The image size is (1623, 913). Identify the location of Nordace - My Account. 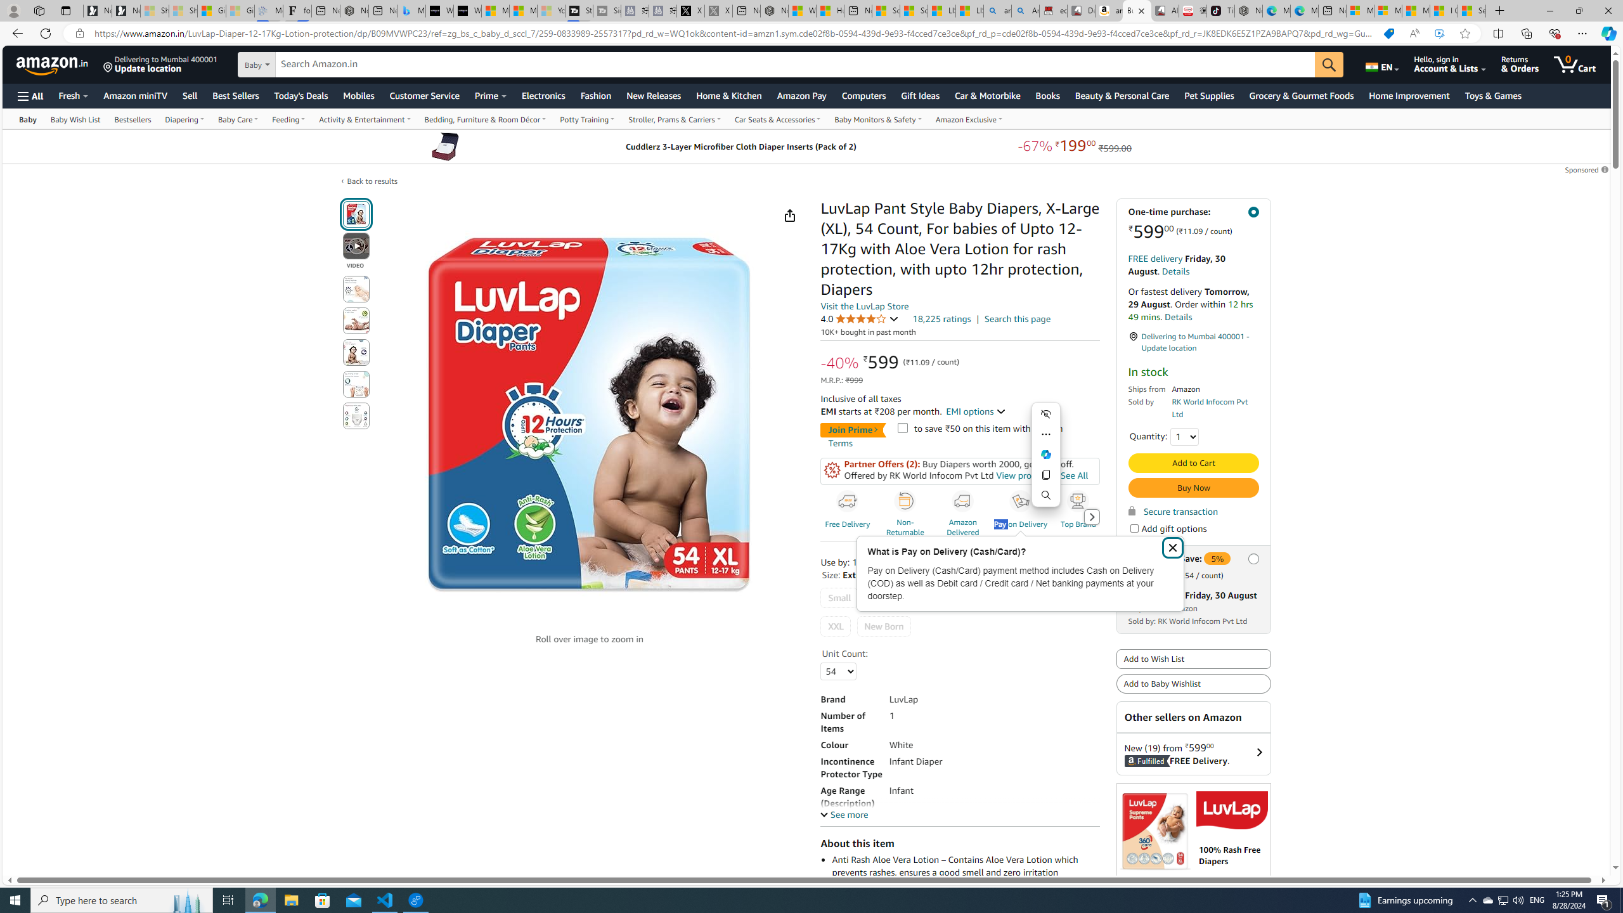
(773, 11).